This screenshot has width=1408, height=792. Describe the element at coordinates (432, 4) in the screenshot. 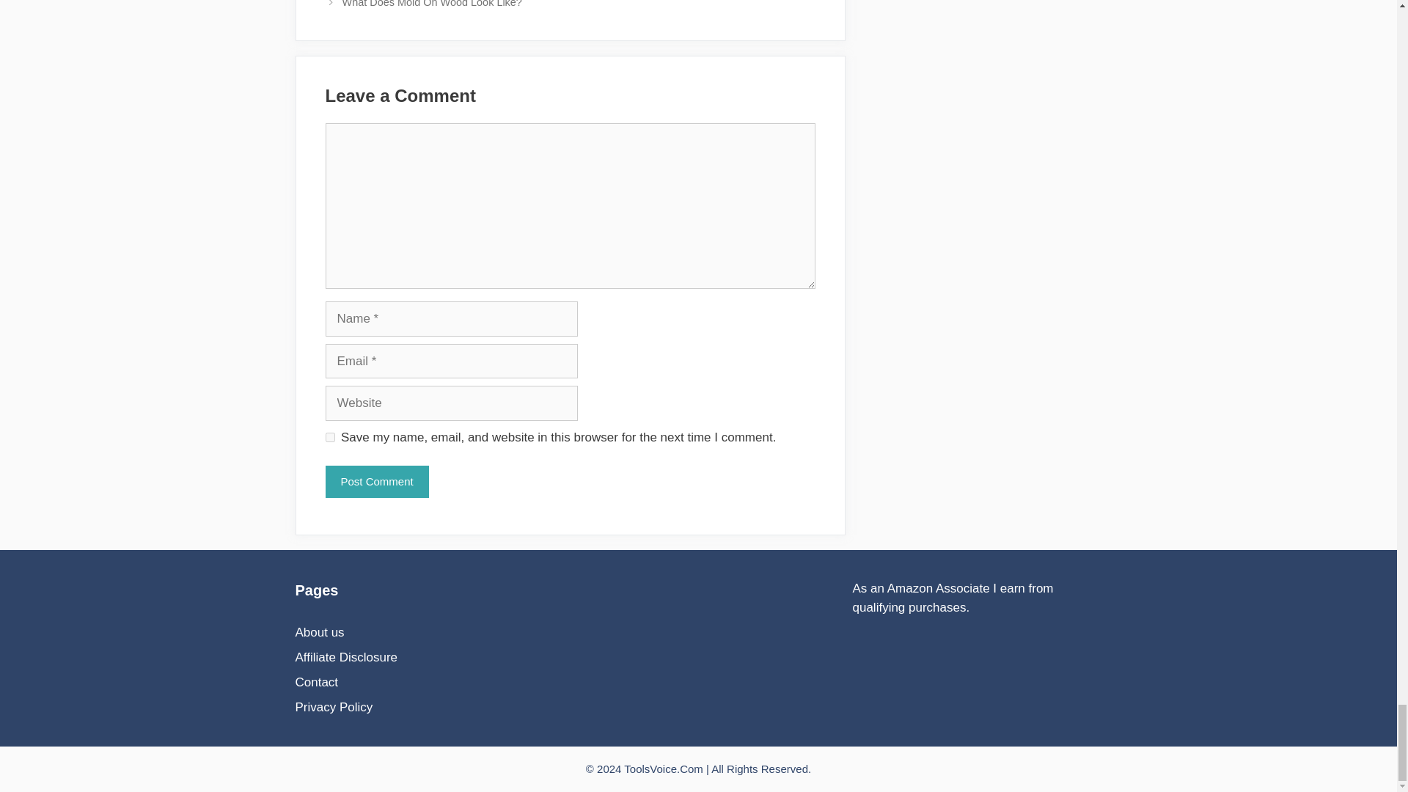

I see `What Does Mold On Wood Look Like?` at that location.